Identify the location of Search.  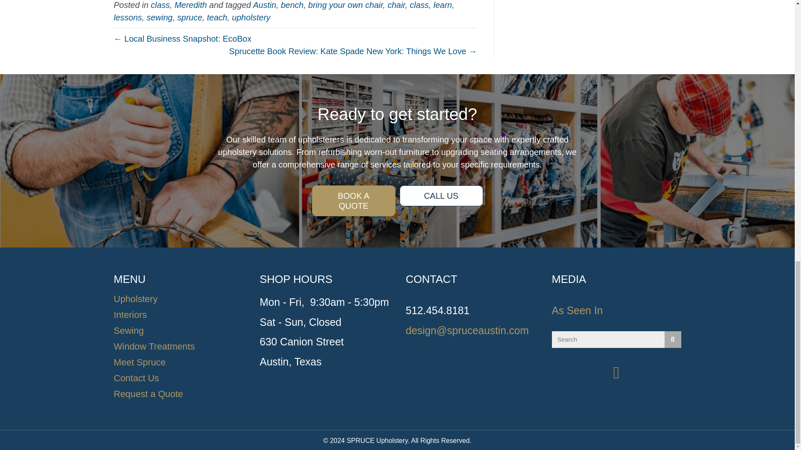
(607, 339).